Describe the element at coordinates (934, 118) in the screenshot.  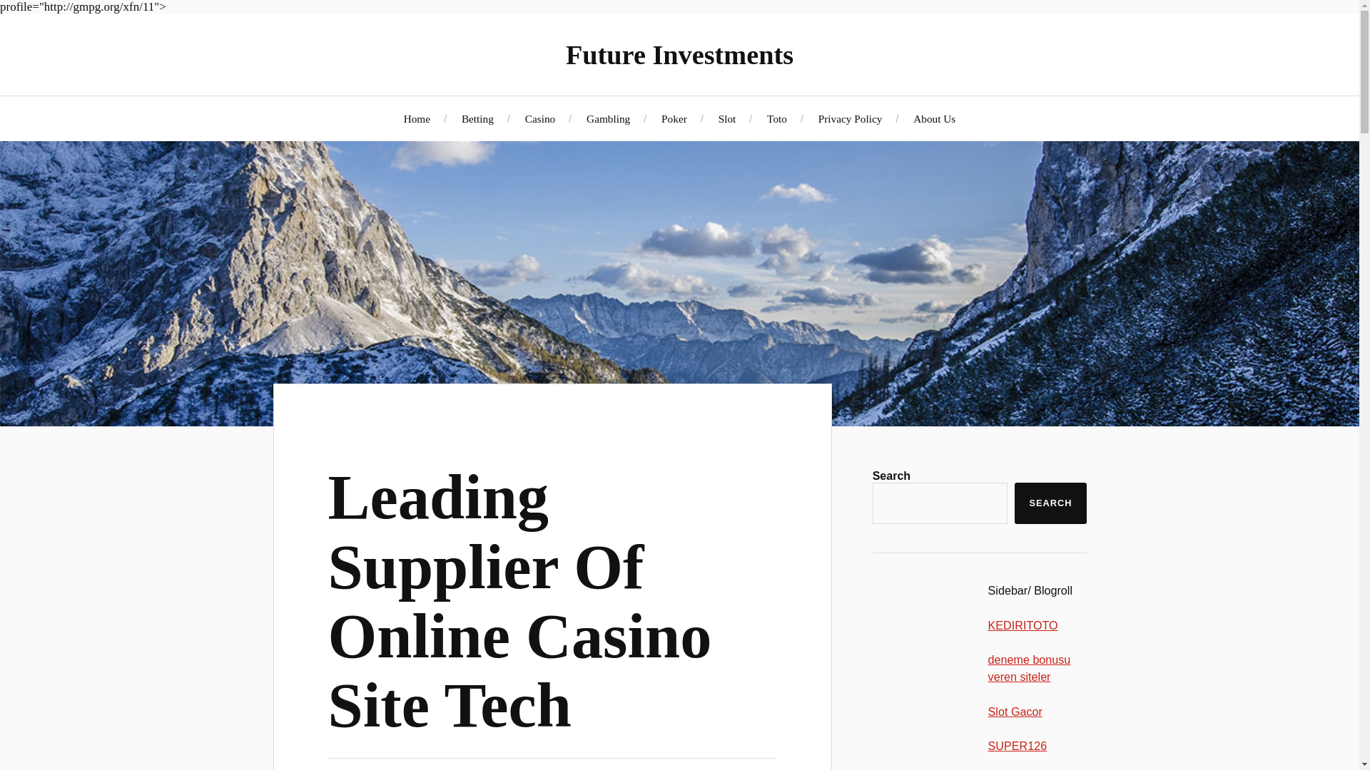
I see `About Us` at that location.